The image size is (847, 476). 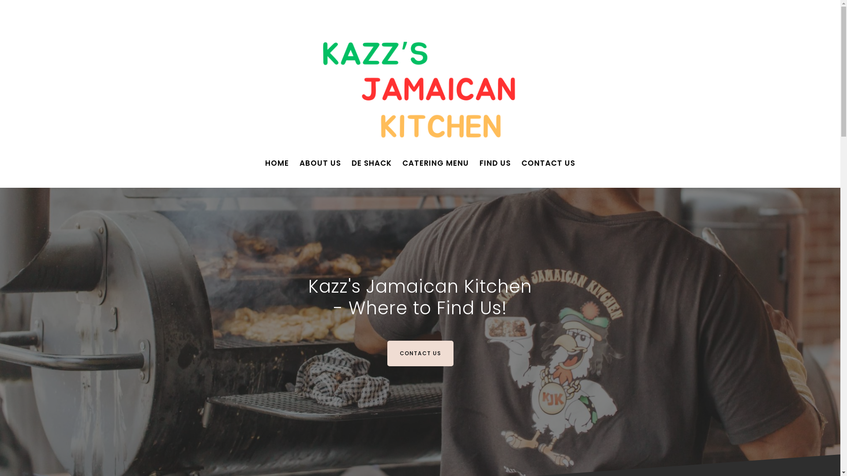 What do you see at coordinates (196, 11) in the screenshot?
I see `twitter` at bounding box center [196, 11].